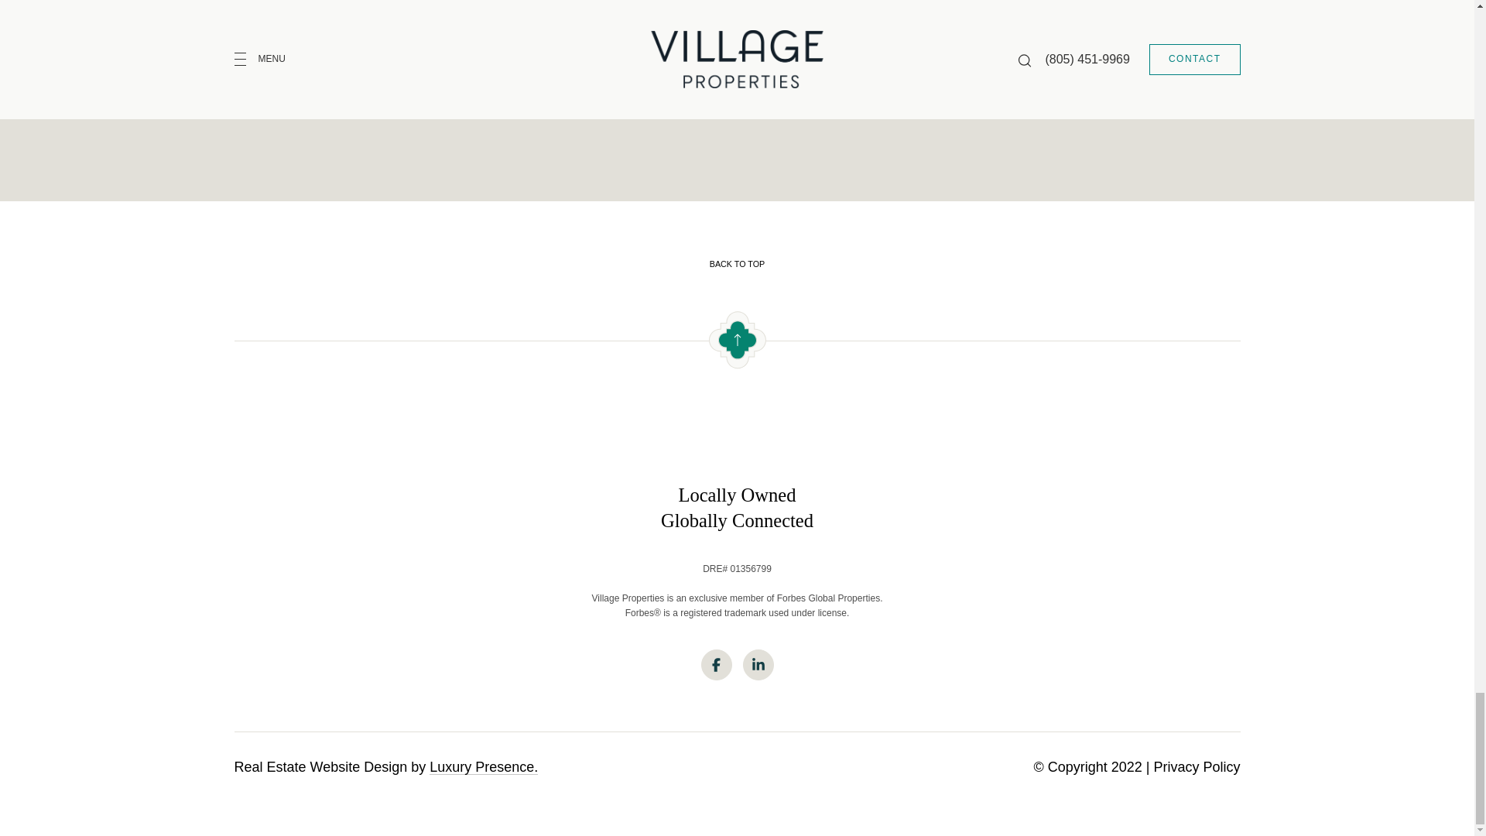  I want to click on BACK TO TOP, so click(736, 263).